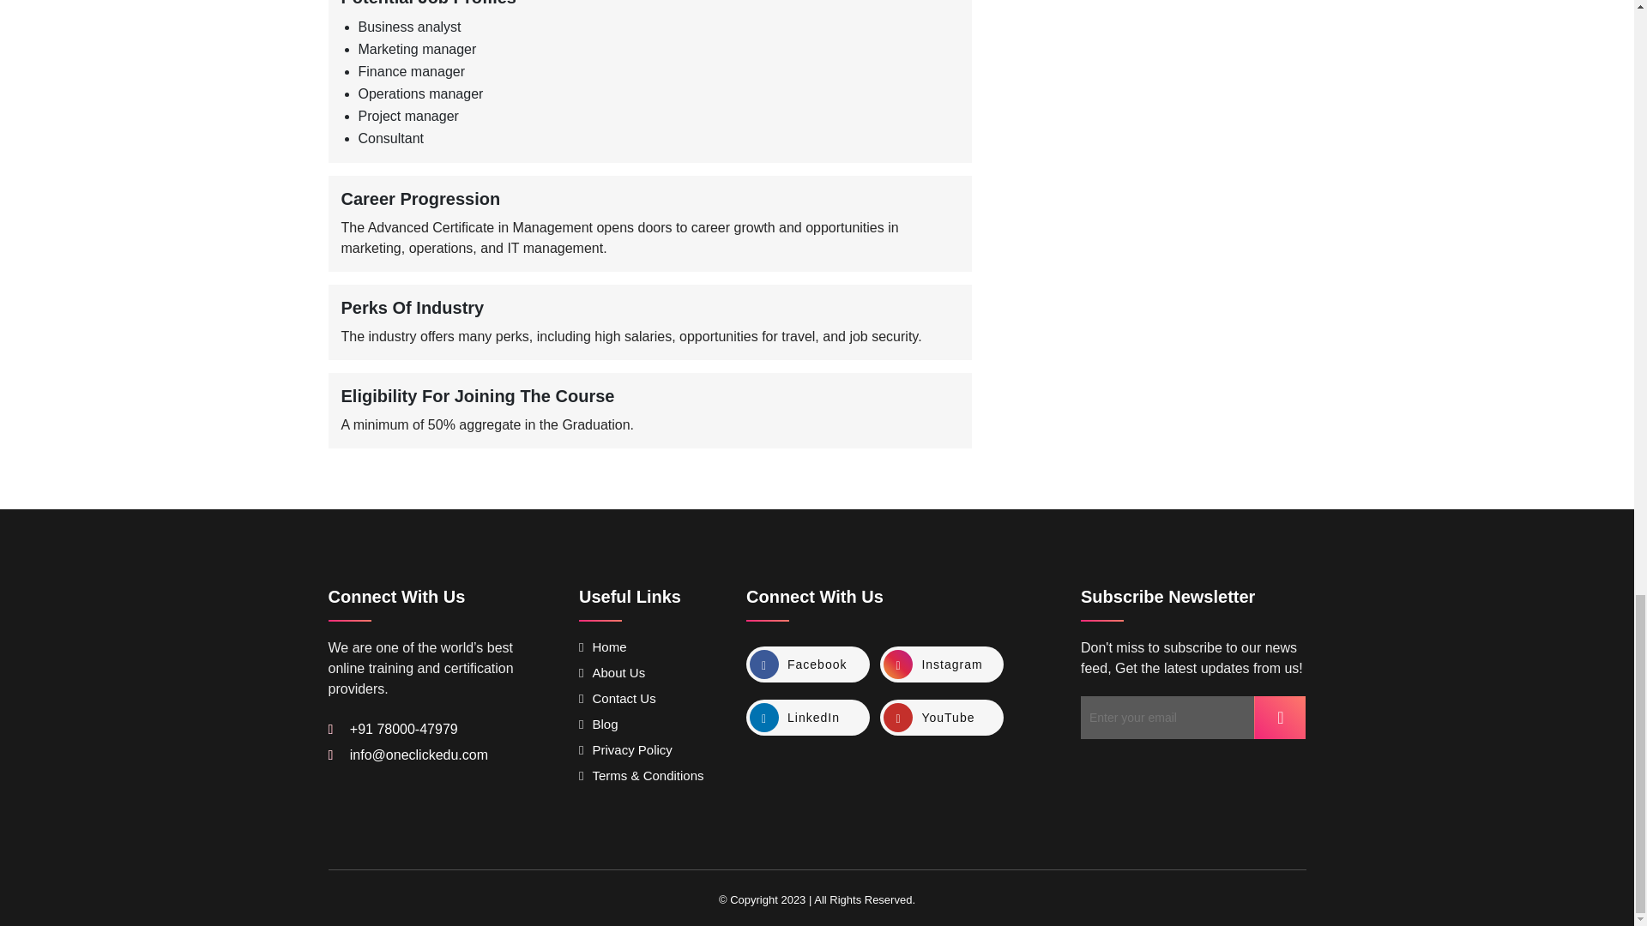 The height and width of the screenshot is (926, 1647). I want to click on YouTube, so click(941, 717).